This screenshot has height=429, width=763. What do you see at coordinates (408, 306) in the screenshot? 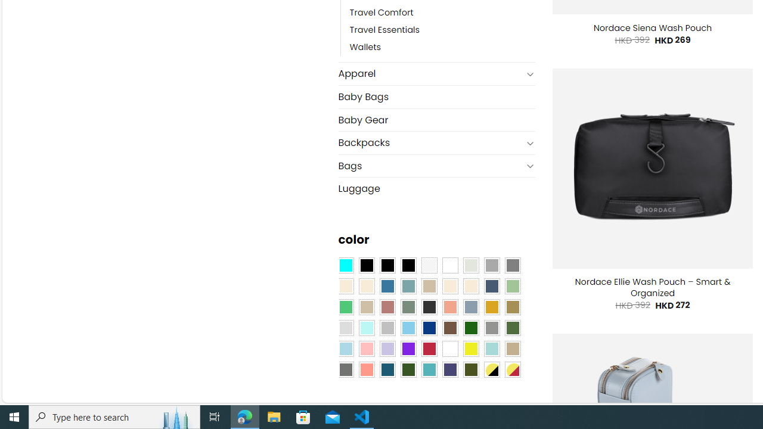
I see `Sage` at bounding box center [408, 306].